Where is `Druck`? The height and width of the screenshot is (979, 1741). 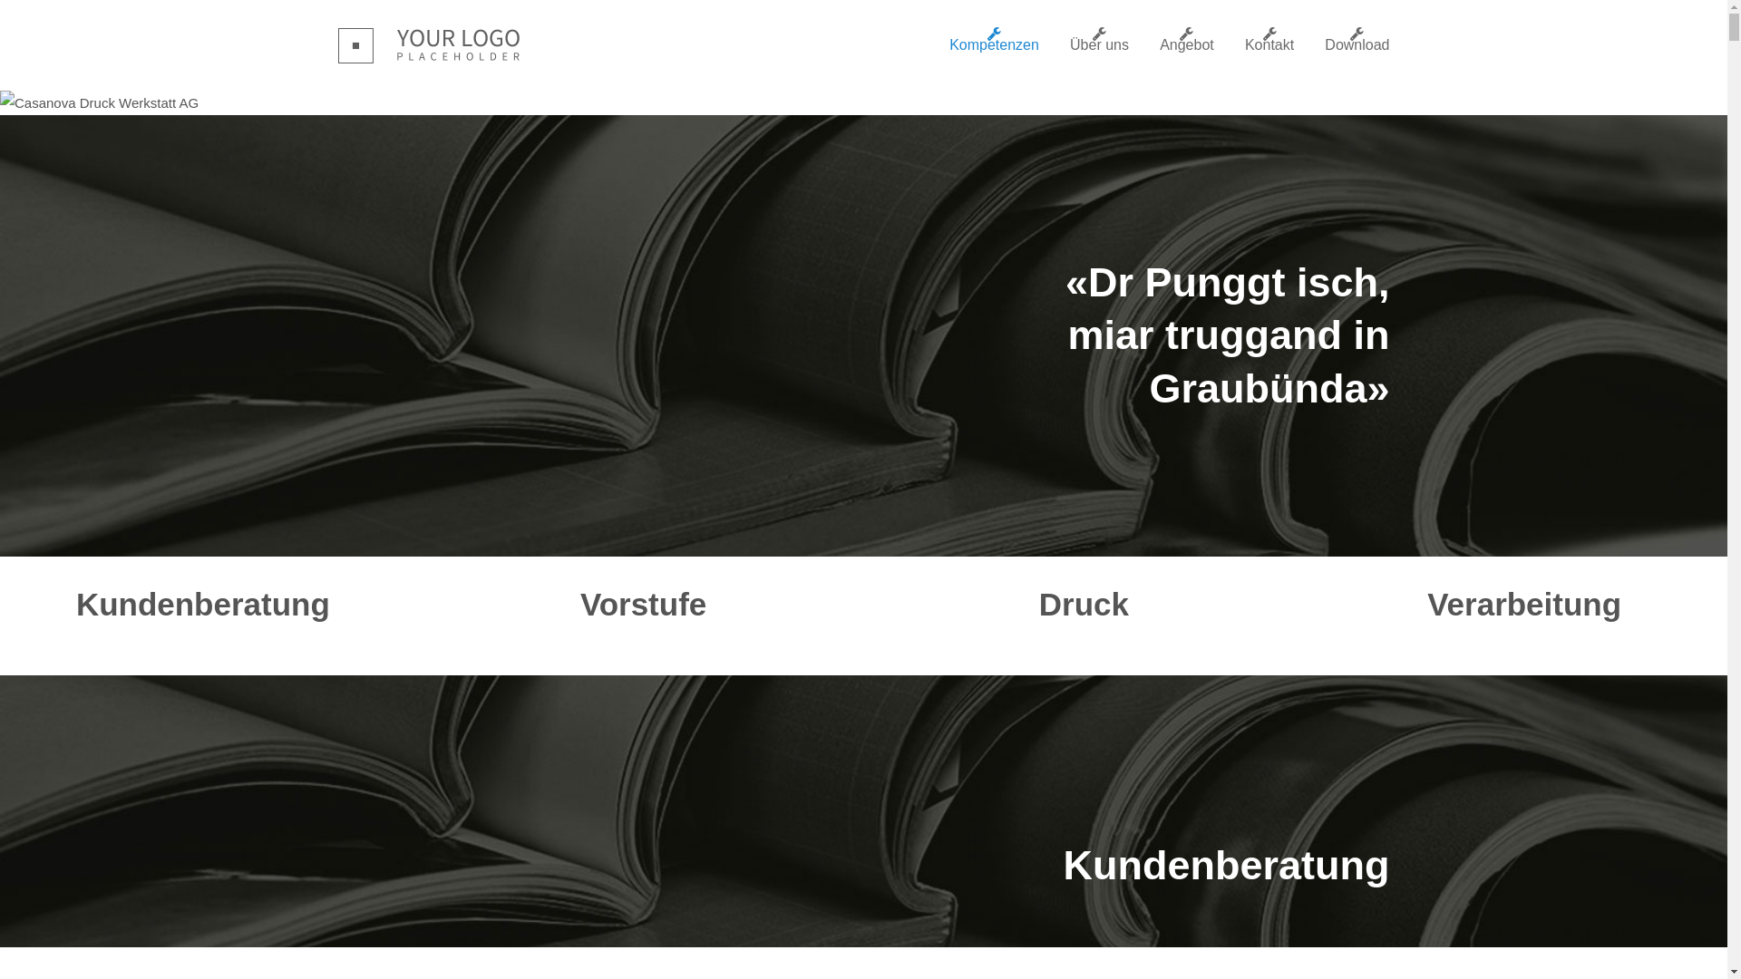 Druck is located at coordinates (1084, 604).